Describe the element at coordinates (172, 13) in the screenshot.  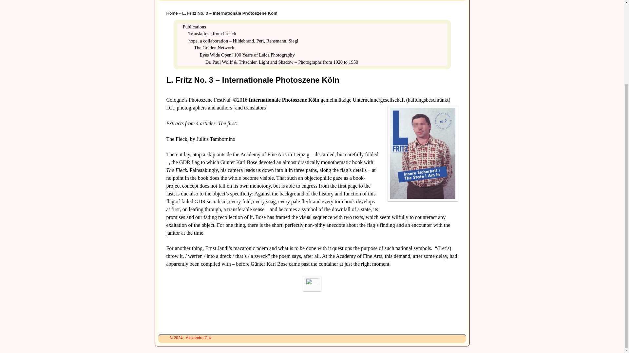
I see `Home` at that location.